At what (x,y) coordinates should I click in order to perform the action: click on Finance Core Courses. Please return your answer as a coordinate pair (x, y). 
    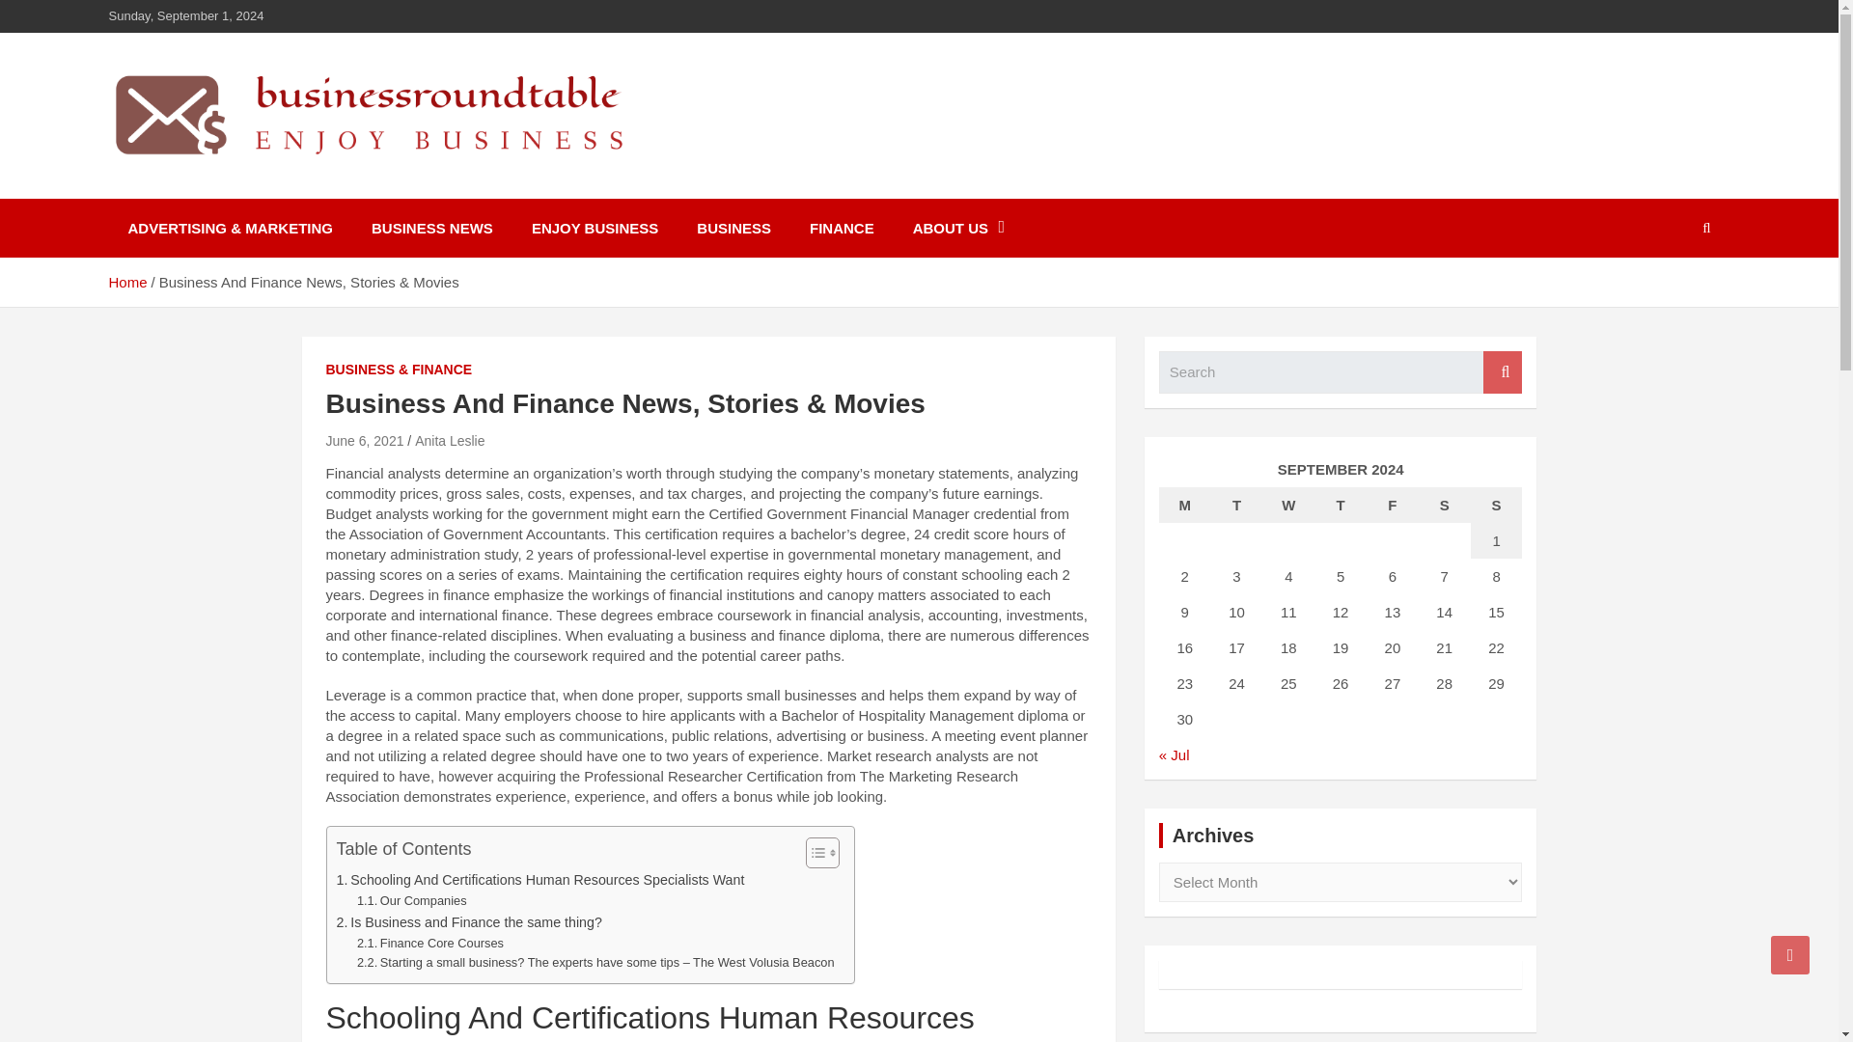
    Looking at the image, I should click on (430, 944).